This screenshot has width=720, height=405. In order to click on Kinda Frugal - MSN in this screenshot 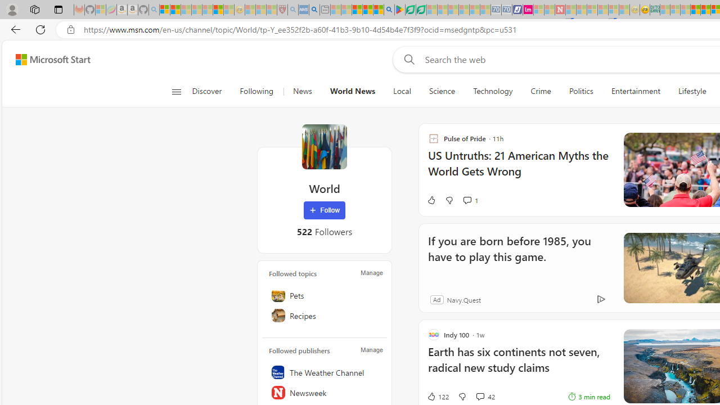, I will do `click(705, 10)`.